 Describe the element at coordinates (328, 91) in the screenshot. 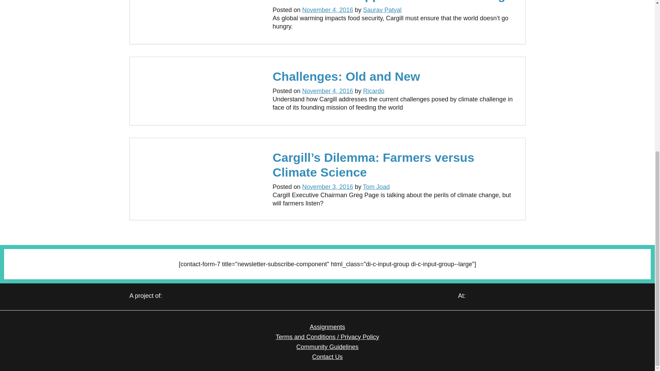

I see `November 4, 2016` at that location.